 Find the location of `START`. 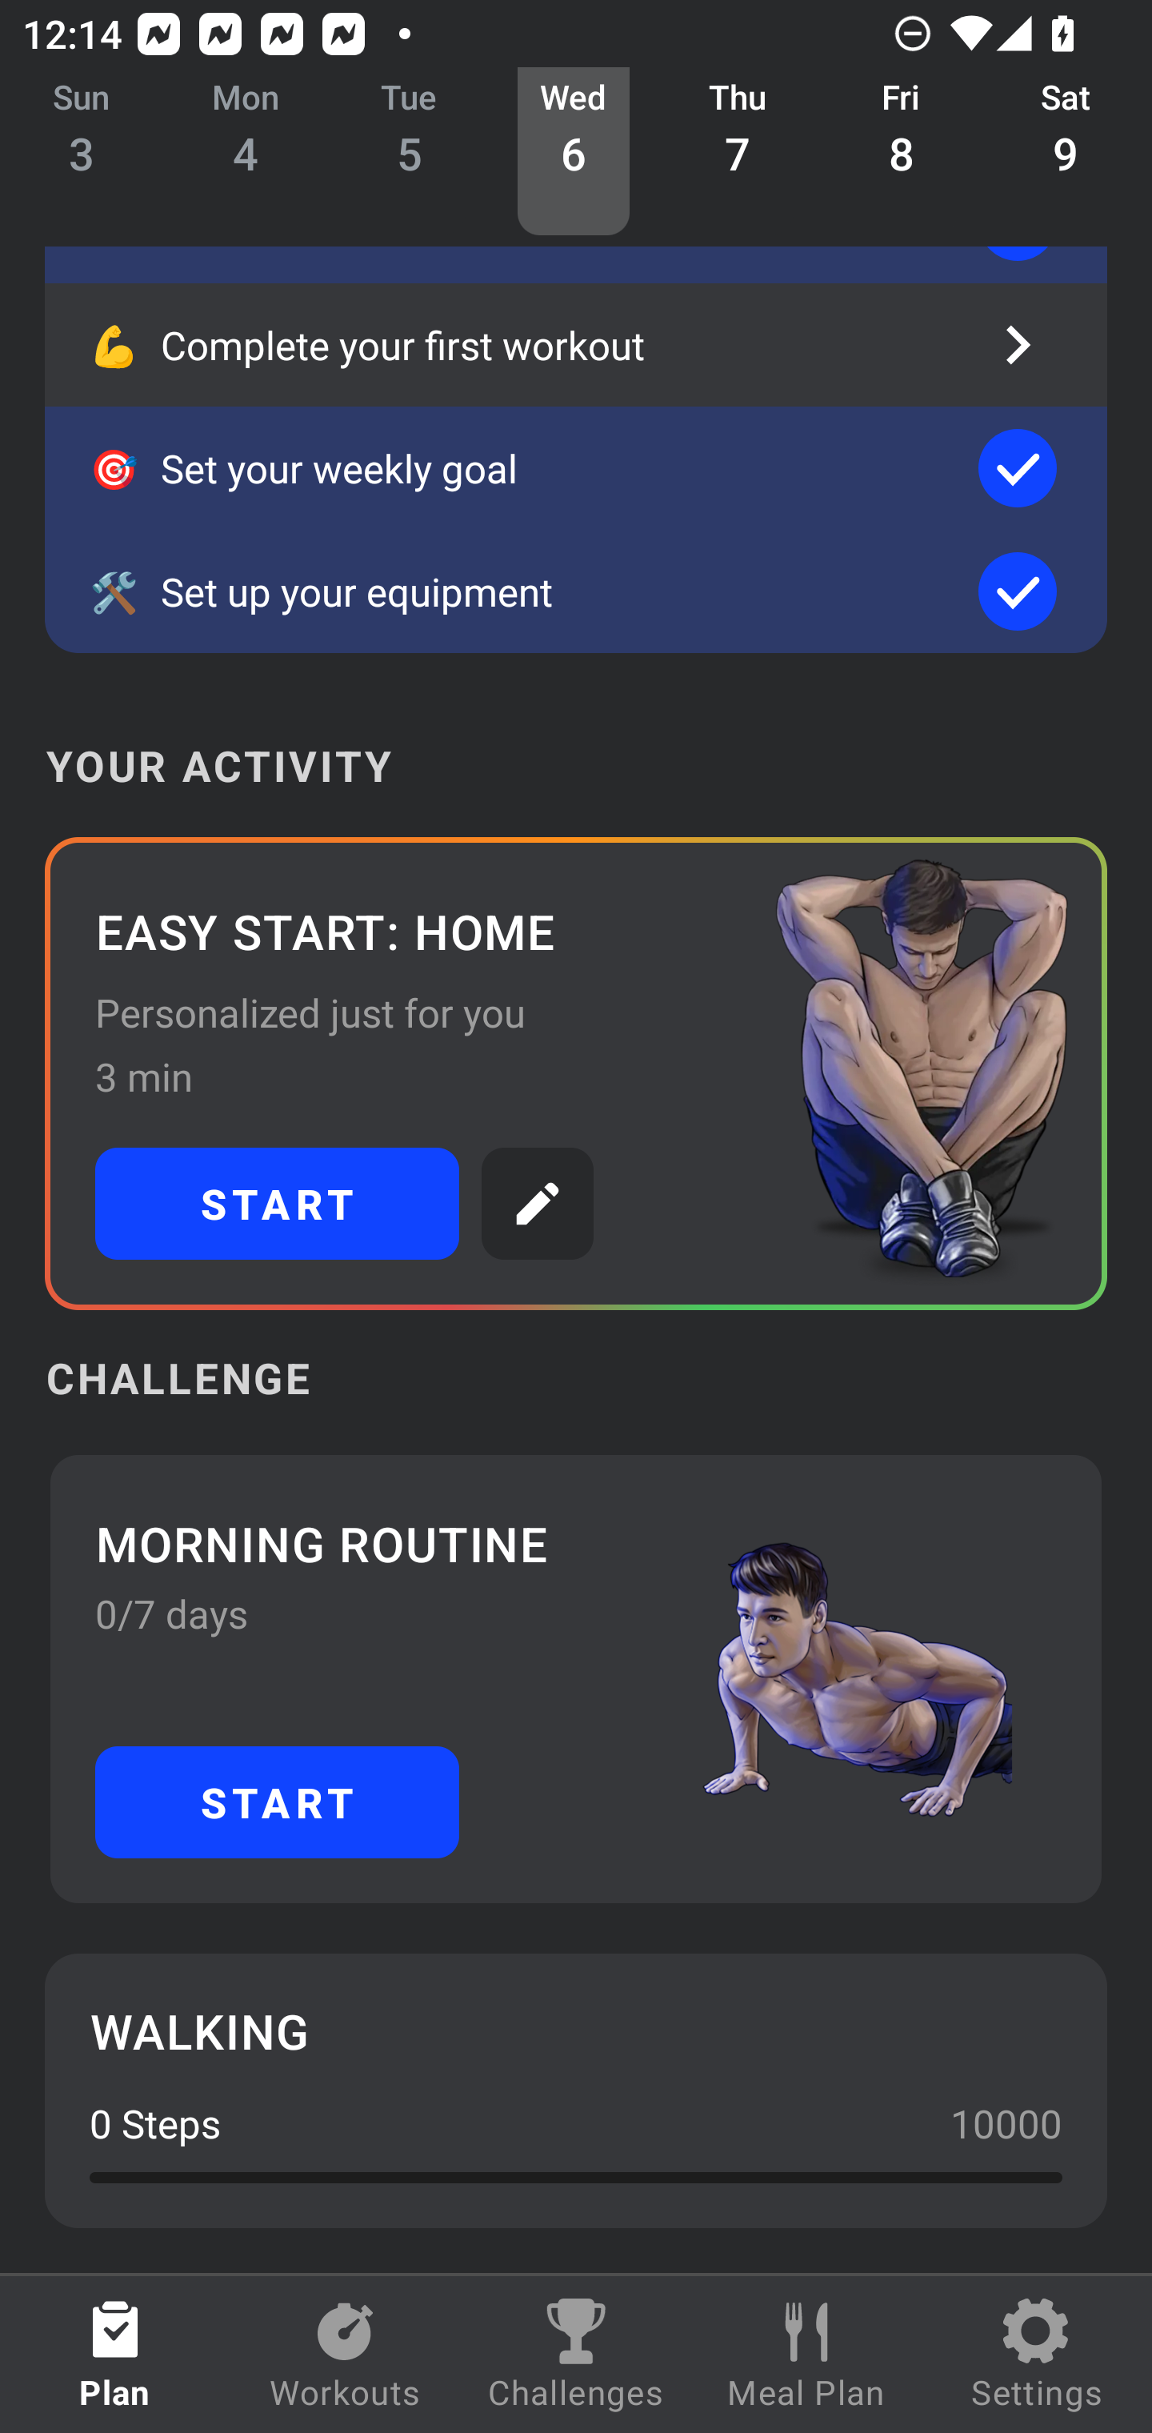

START is located at coordinates (277, 1802).